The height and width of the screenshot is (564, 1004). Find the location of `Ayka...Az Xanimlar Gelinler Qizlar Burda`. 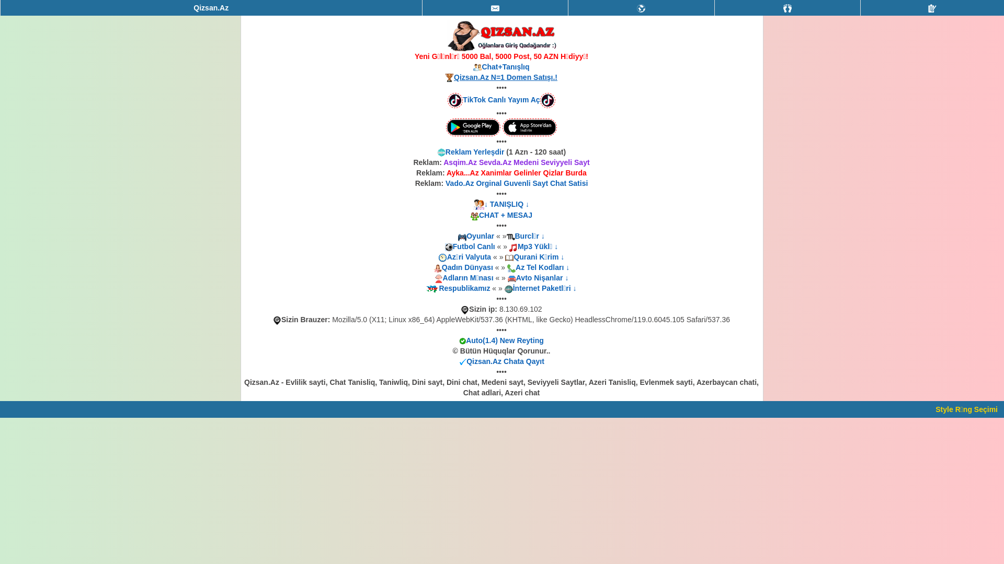

Ayka...Az Xanimlar Gelinler Qizlar Burda is located at coordinates (517, 173).